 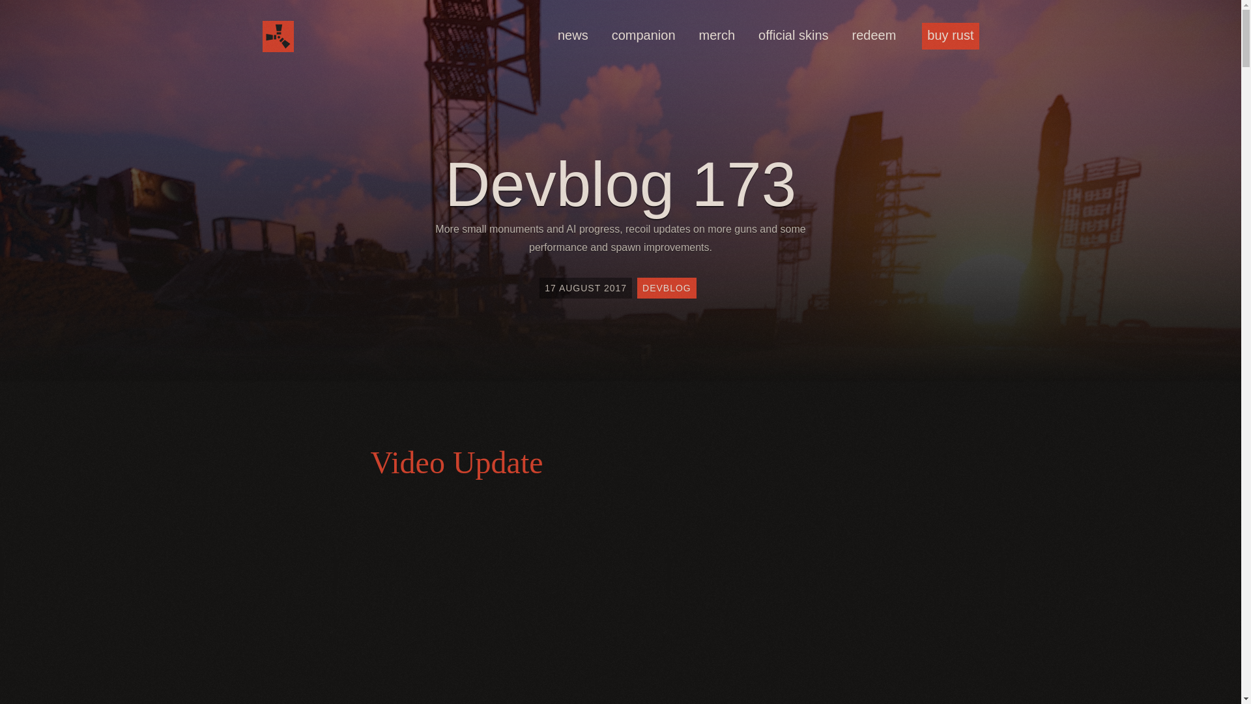 I want to click on Video Update, so click(x=620, y=462).